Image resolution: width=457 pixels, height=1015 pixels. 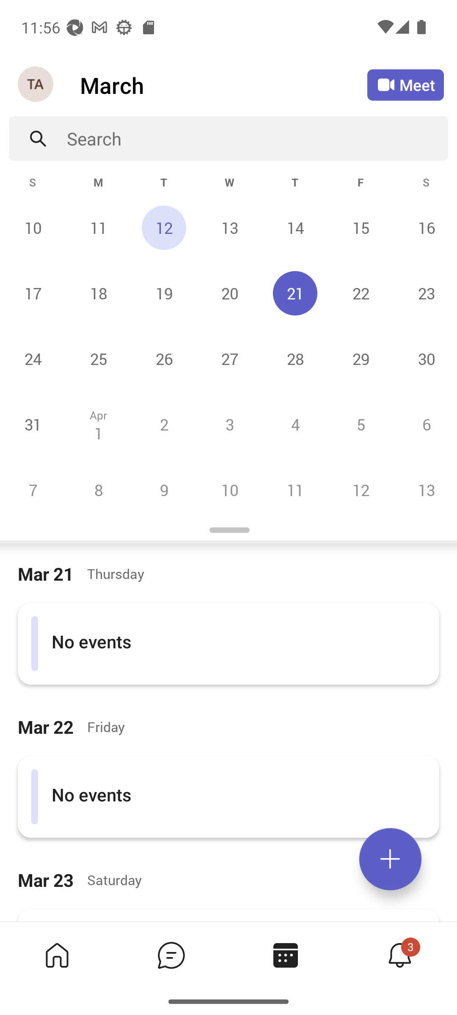 I want to click on Activity tab,4 of 4, not selected, 3 new 3, so click(x=399, y=955).